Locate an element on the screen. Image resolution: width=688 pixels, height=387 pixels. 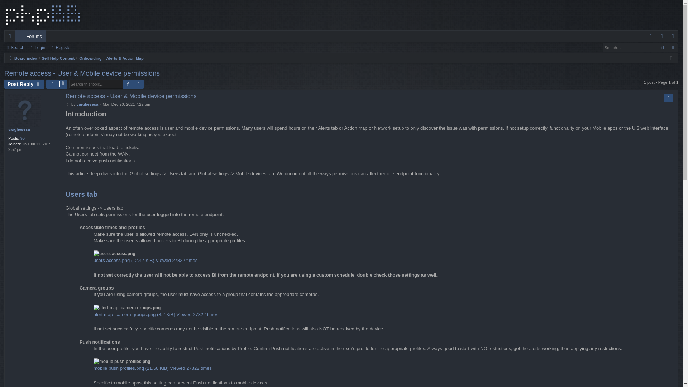
Search is located at coordinates (16, 47).